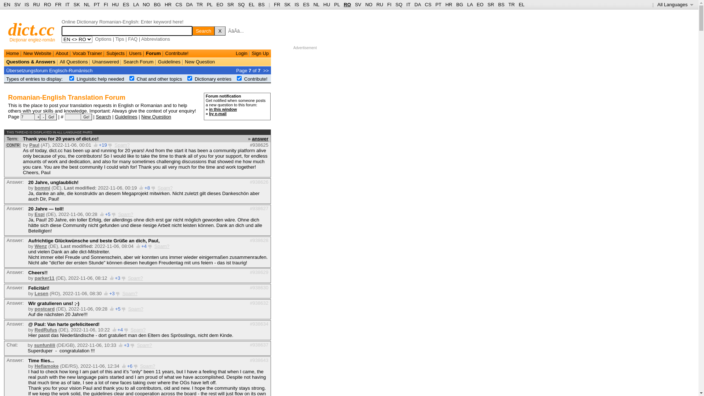  What do you see at coordinates (277, 4) in the screenshot?
I see `FR` at bounding box center [277, 4].